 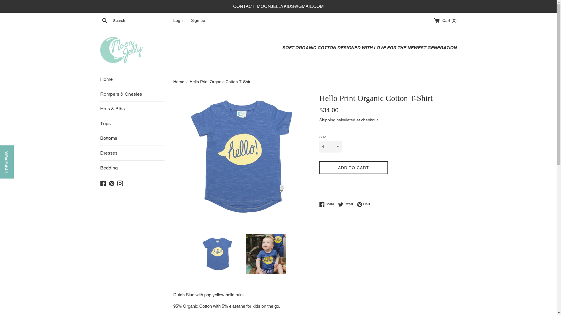 What do you see at coordinates (363, 204) in the screenshot?
I see `Pin it
Pin on Pinterest` at bounding box center [363, 204].